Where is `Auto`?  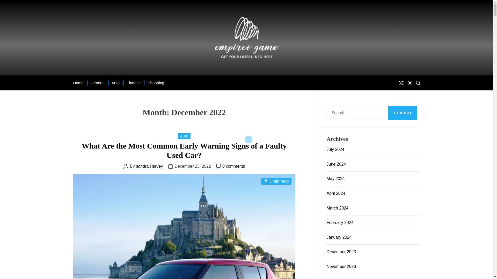 Auto is located at coordinates (184, 136).